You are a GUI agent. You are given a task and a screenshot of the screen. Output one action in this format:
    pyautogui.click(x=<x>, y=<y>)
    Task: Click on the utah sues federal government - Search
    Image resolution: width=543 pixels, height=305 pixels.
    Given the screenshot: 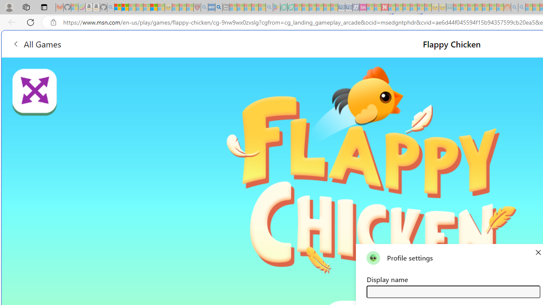 What is the action you would take?
    pyautogui.click(x=219, y=8)
    